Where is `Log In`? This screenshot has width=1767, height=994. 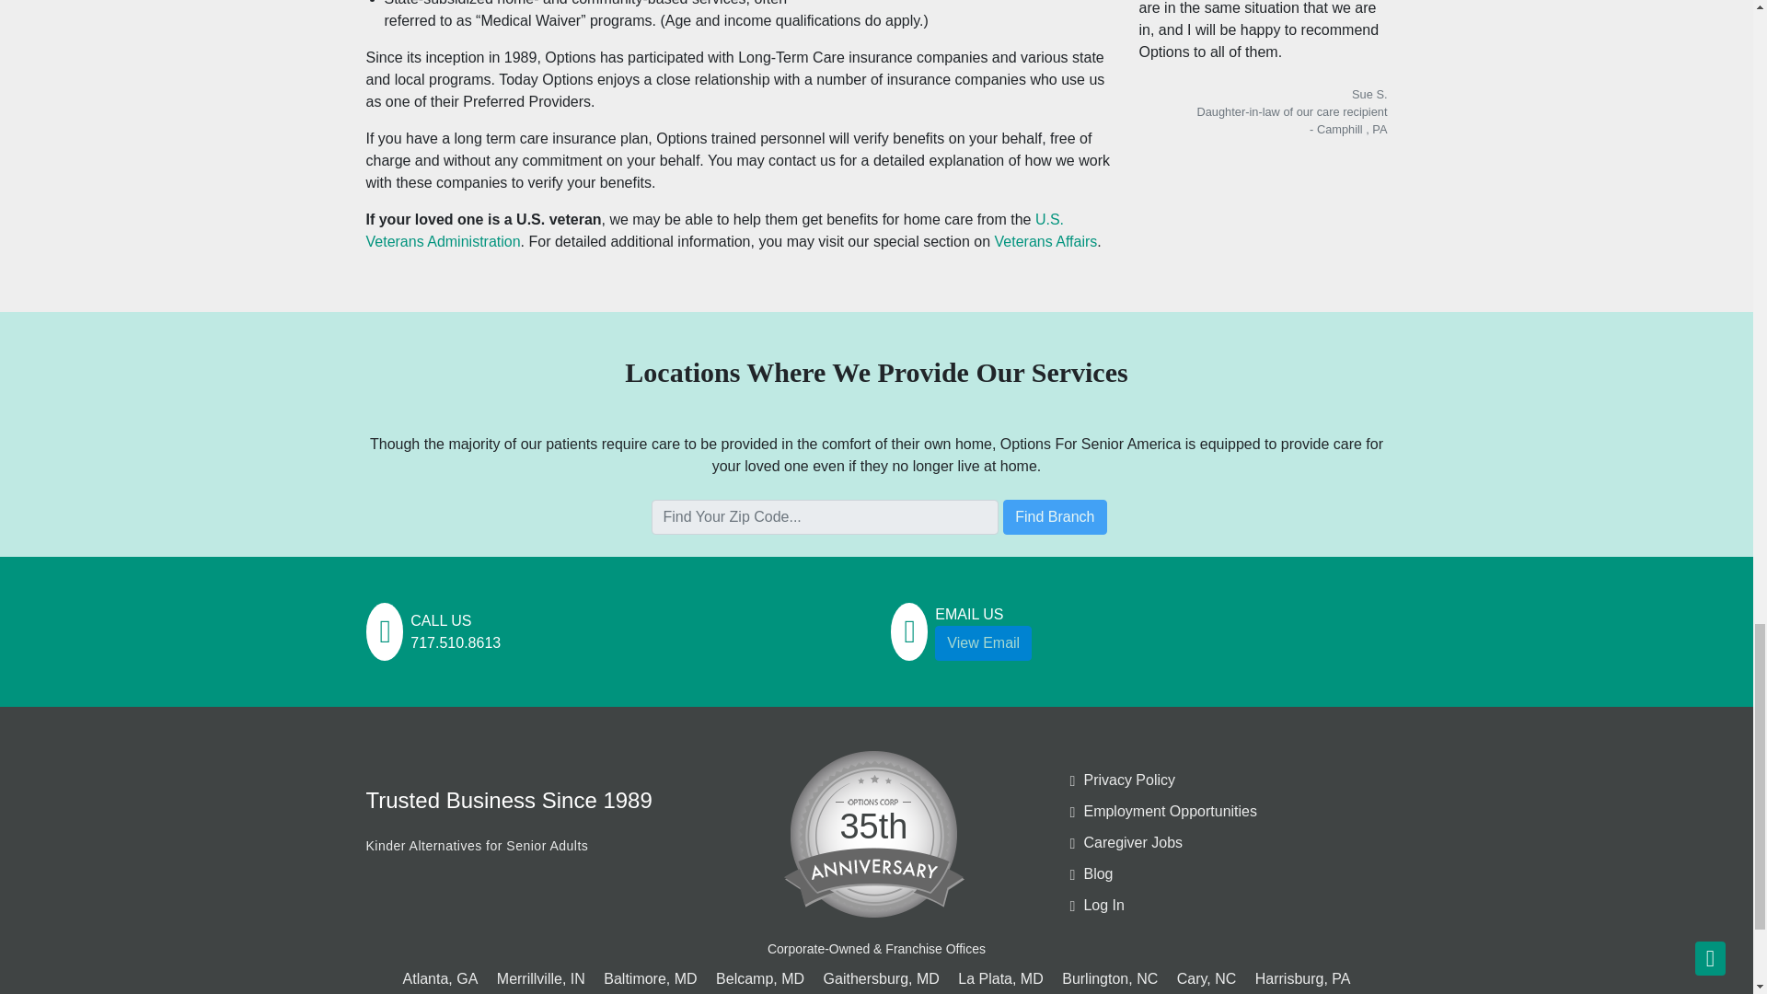
Log In is located at coordinates (1231, 906).